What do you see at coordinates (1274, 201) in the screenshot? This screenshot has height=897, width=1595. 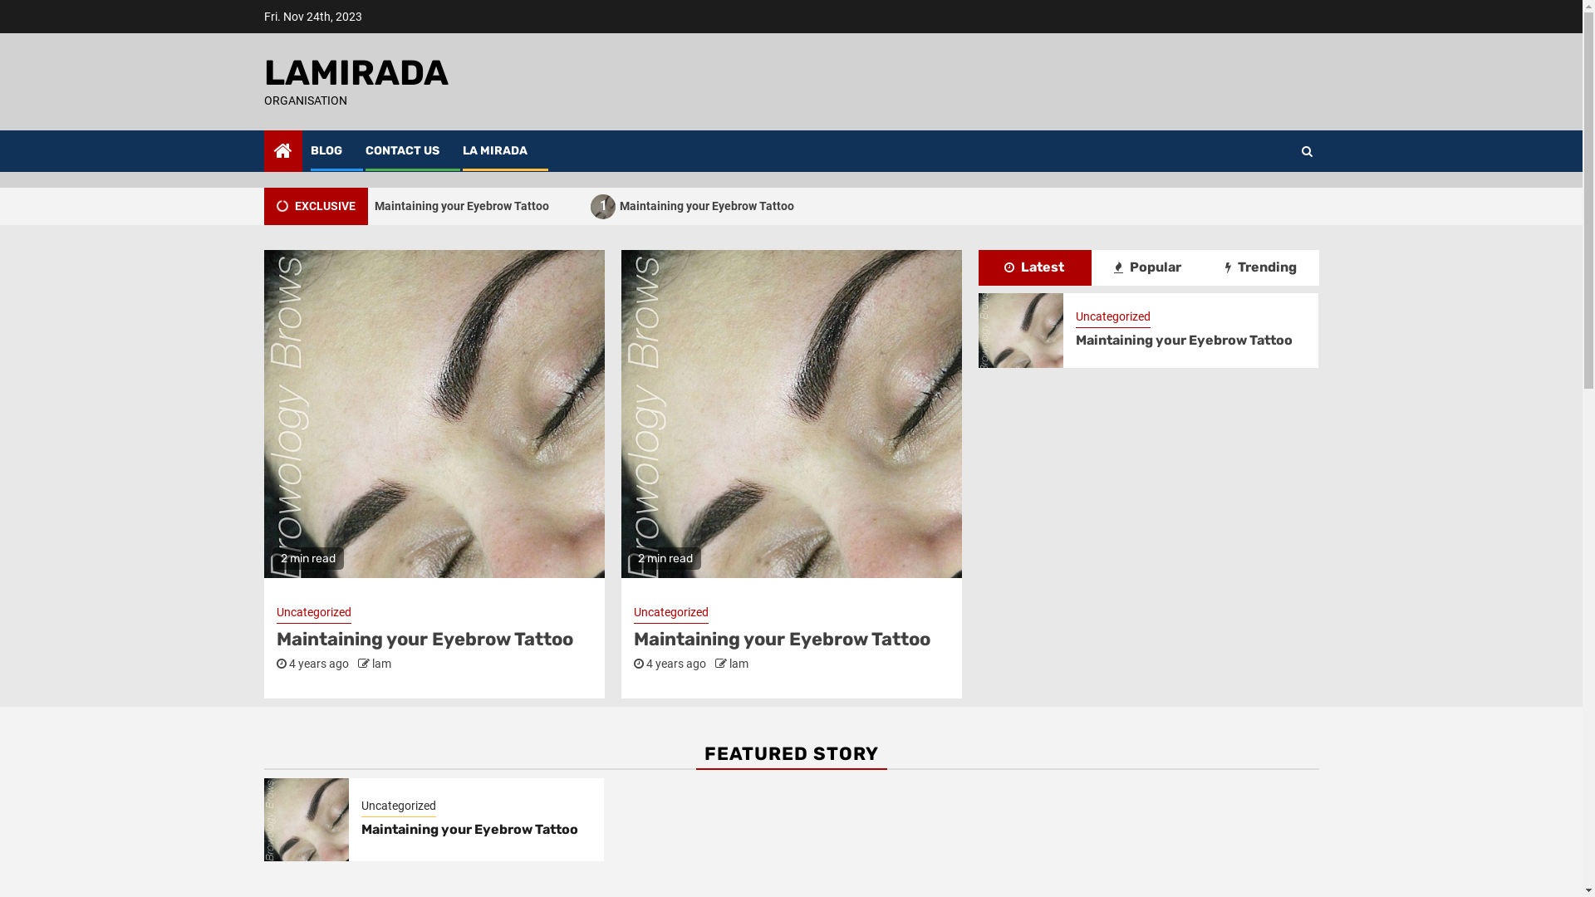 I see `Search` at bounding box center [1274, 201].